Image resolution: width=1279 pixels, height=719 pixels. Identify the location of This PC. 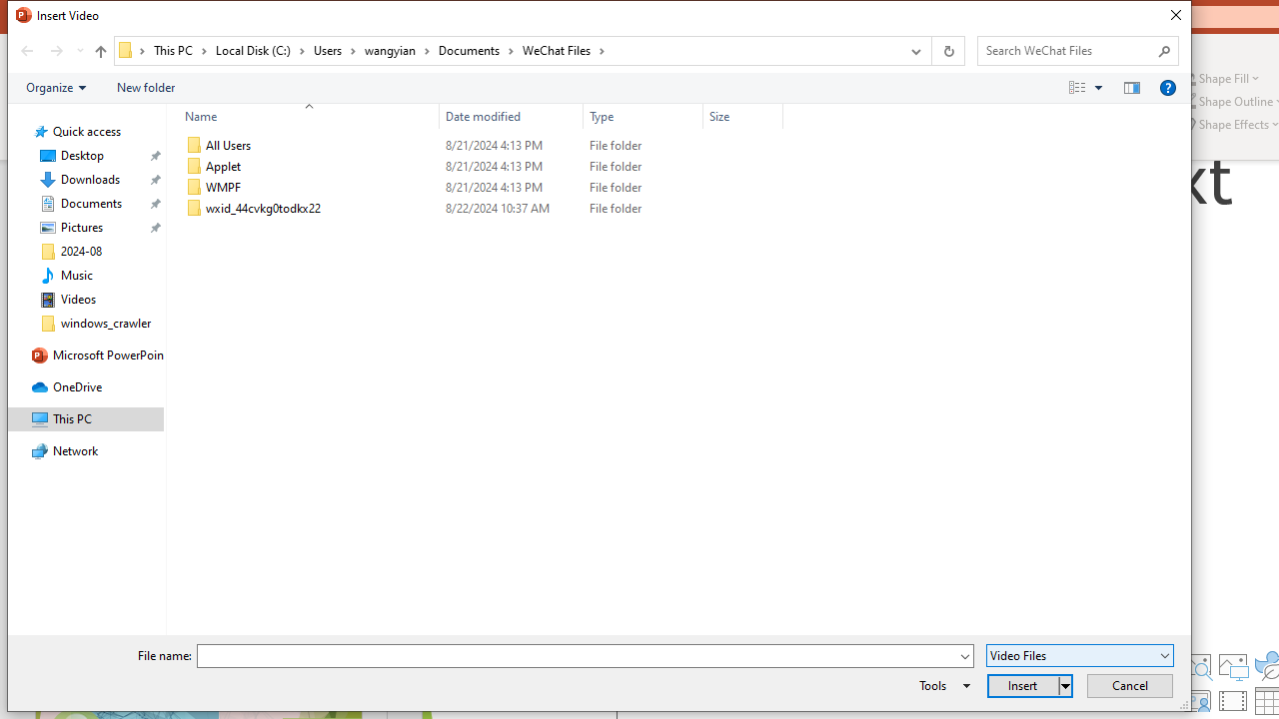
(180, 50).